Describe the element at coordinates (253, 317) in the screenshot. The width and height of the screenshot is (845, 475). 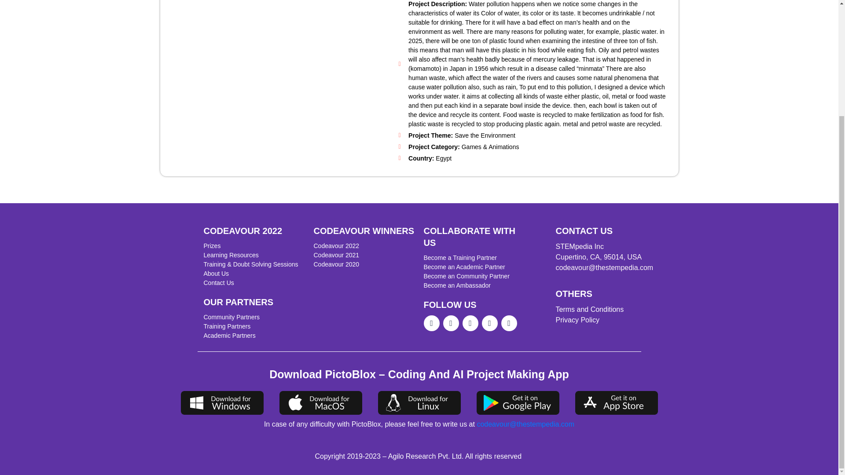
I see `Community Partners` at that location.